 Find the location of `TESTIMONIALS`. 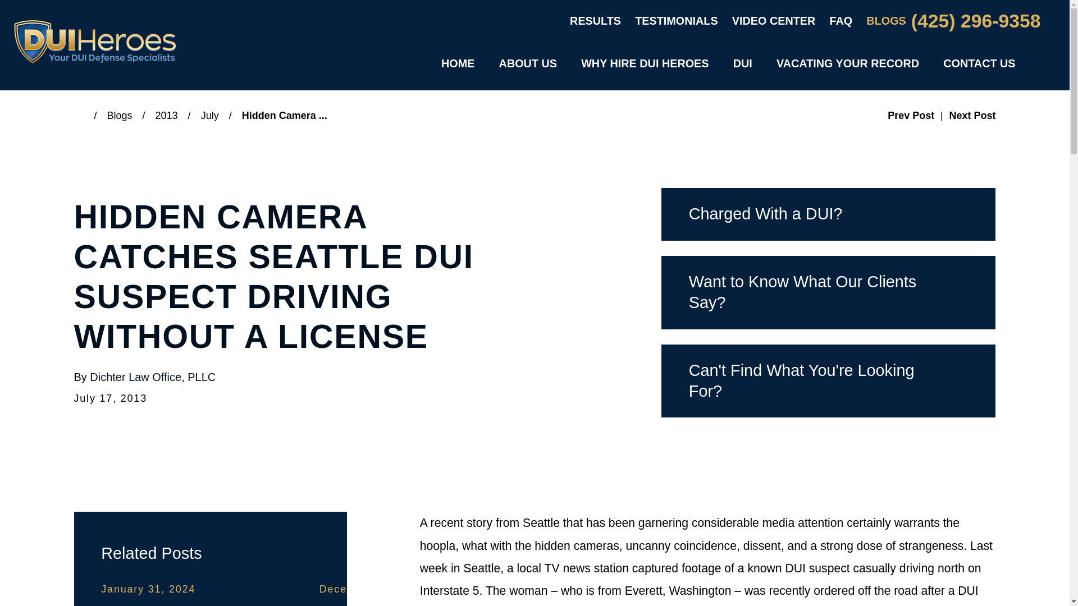

TESTIMONIALS is located at coordinates (676, 20).